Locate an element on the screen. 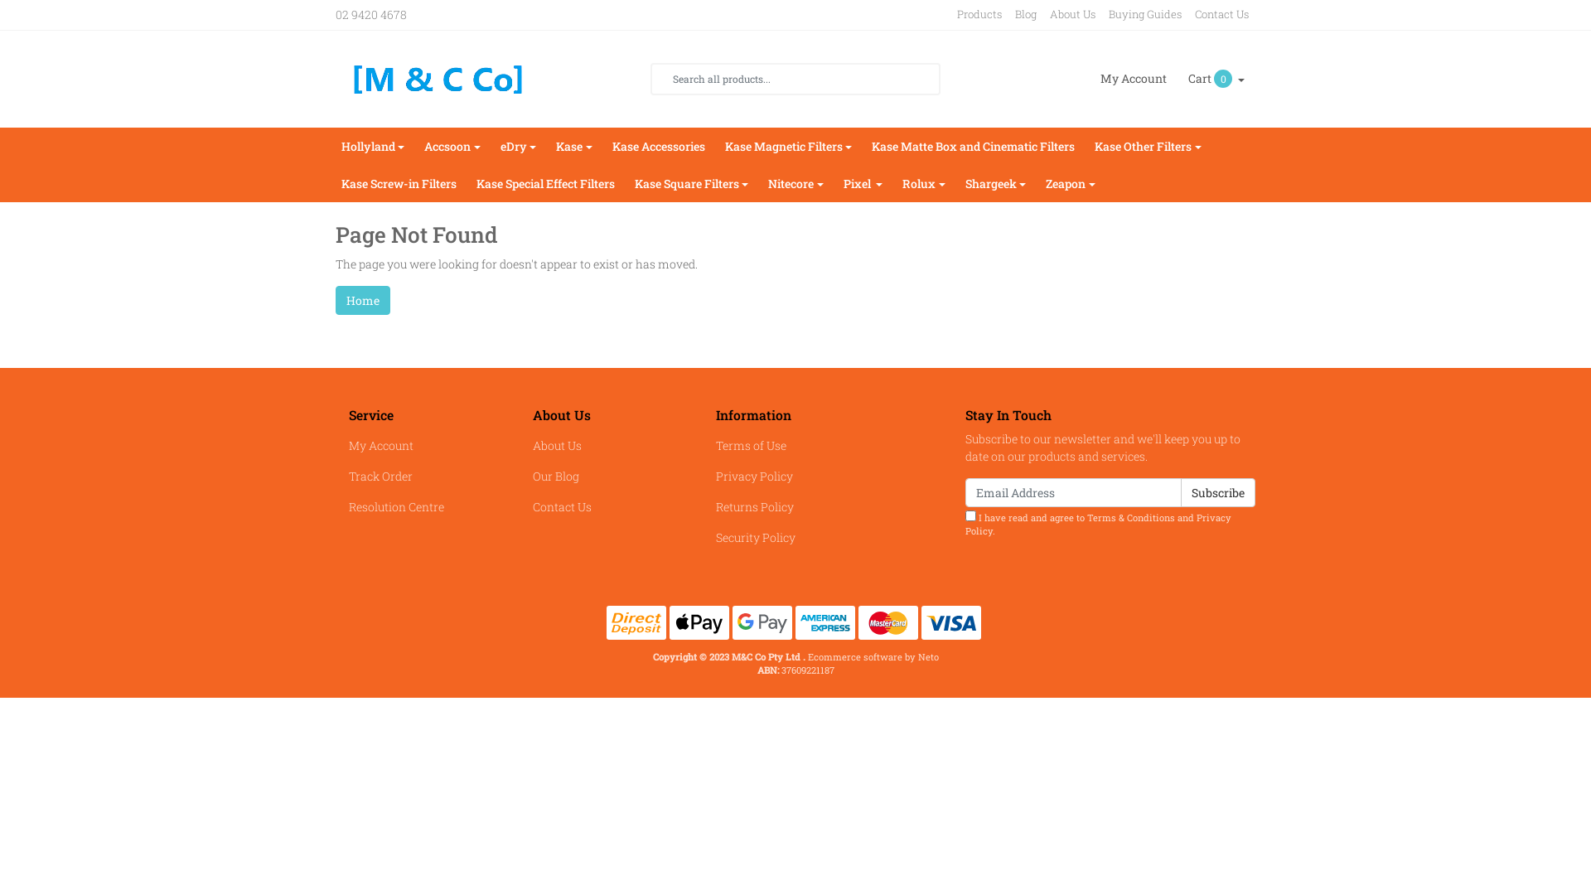 The width and height of the screenshot is (1591, 895). Subscribe is located at coordinates (1218, 492).